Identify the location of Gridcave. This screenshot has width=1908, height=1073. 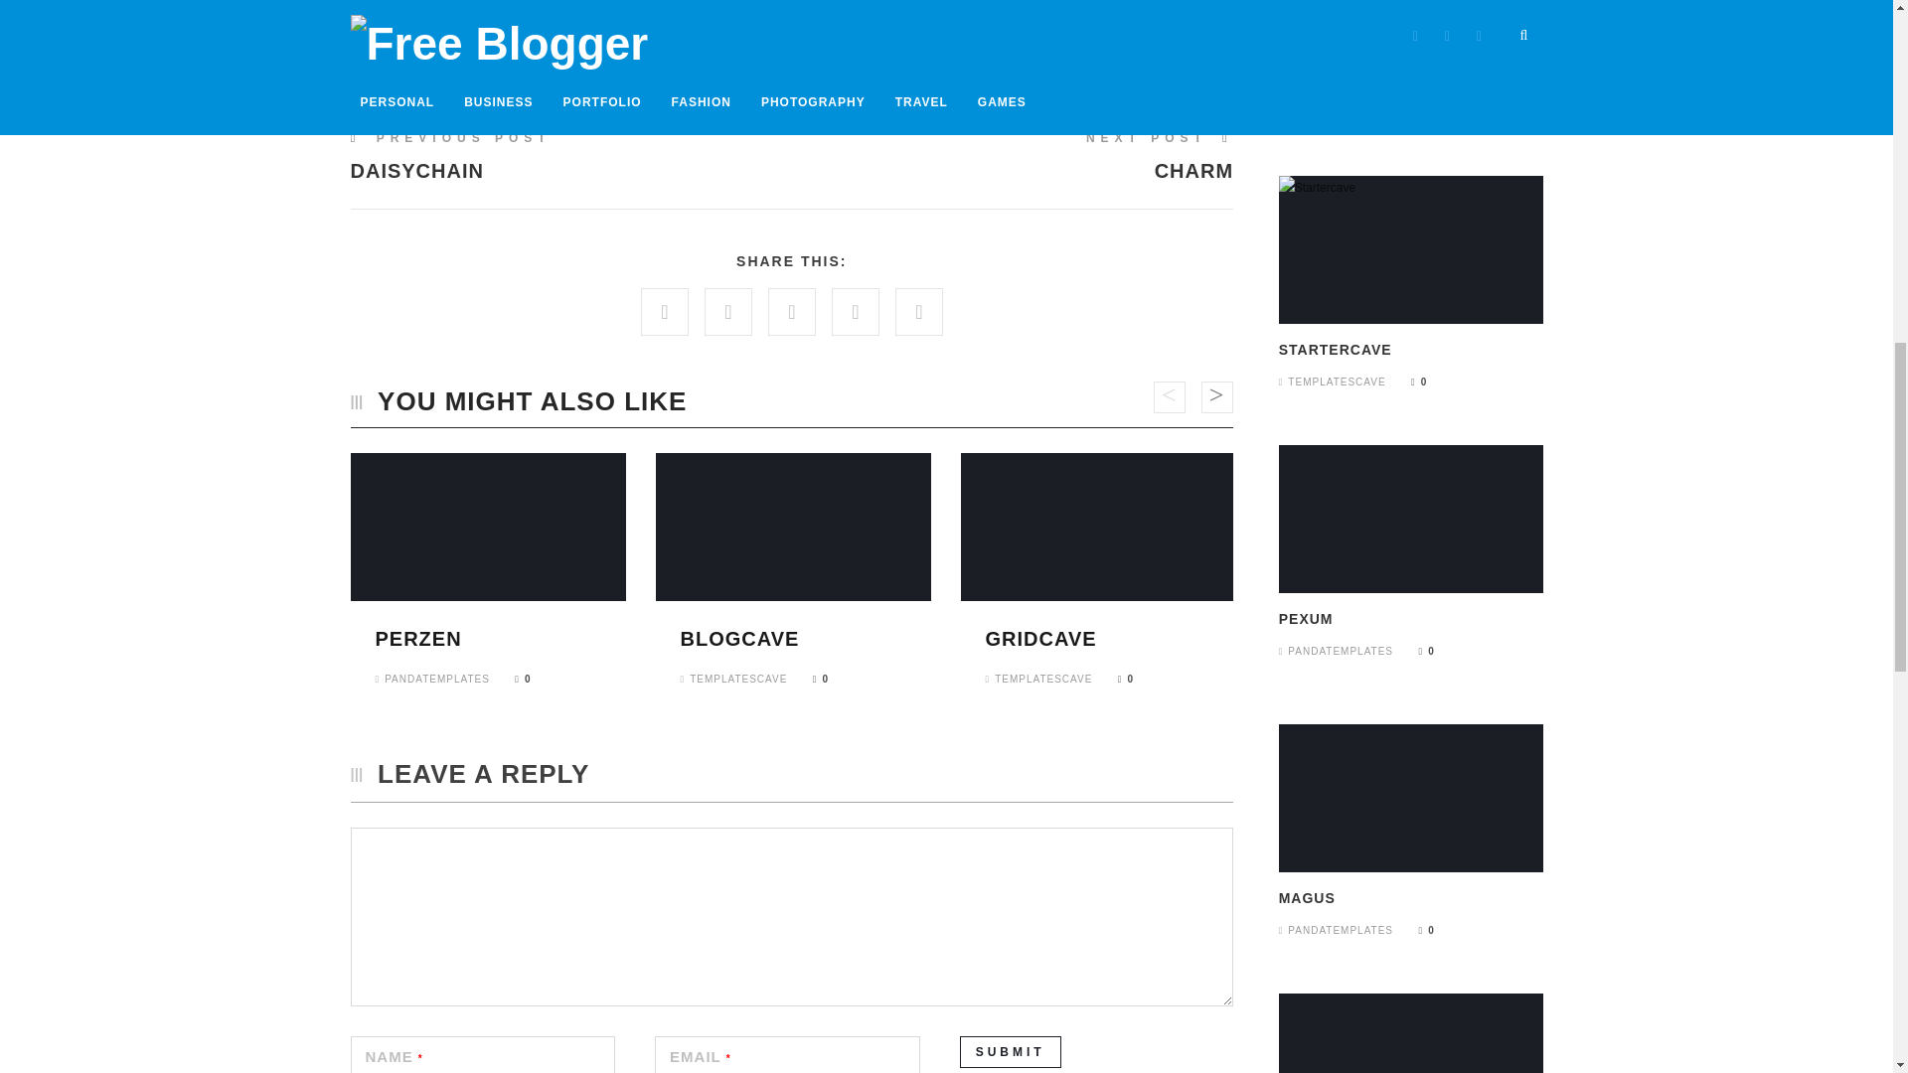
(1159, 156).